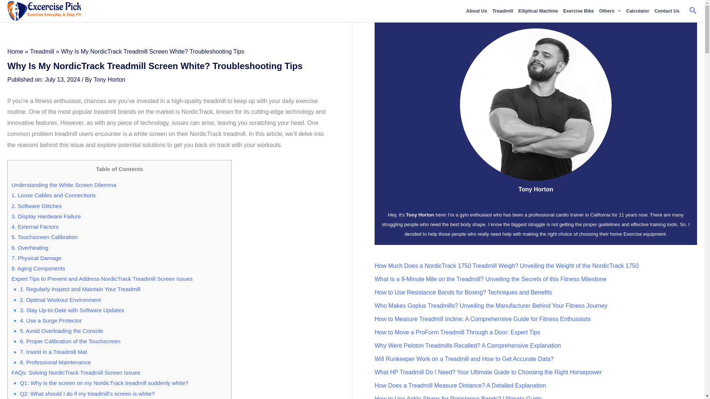 The height and width of the screenshot is (399, 710). What do you see at coordinates (35, 226) in the screenshot?
I see `4. External Factors` at bounding box center [35, 226].